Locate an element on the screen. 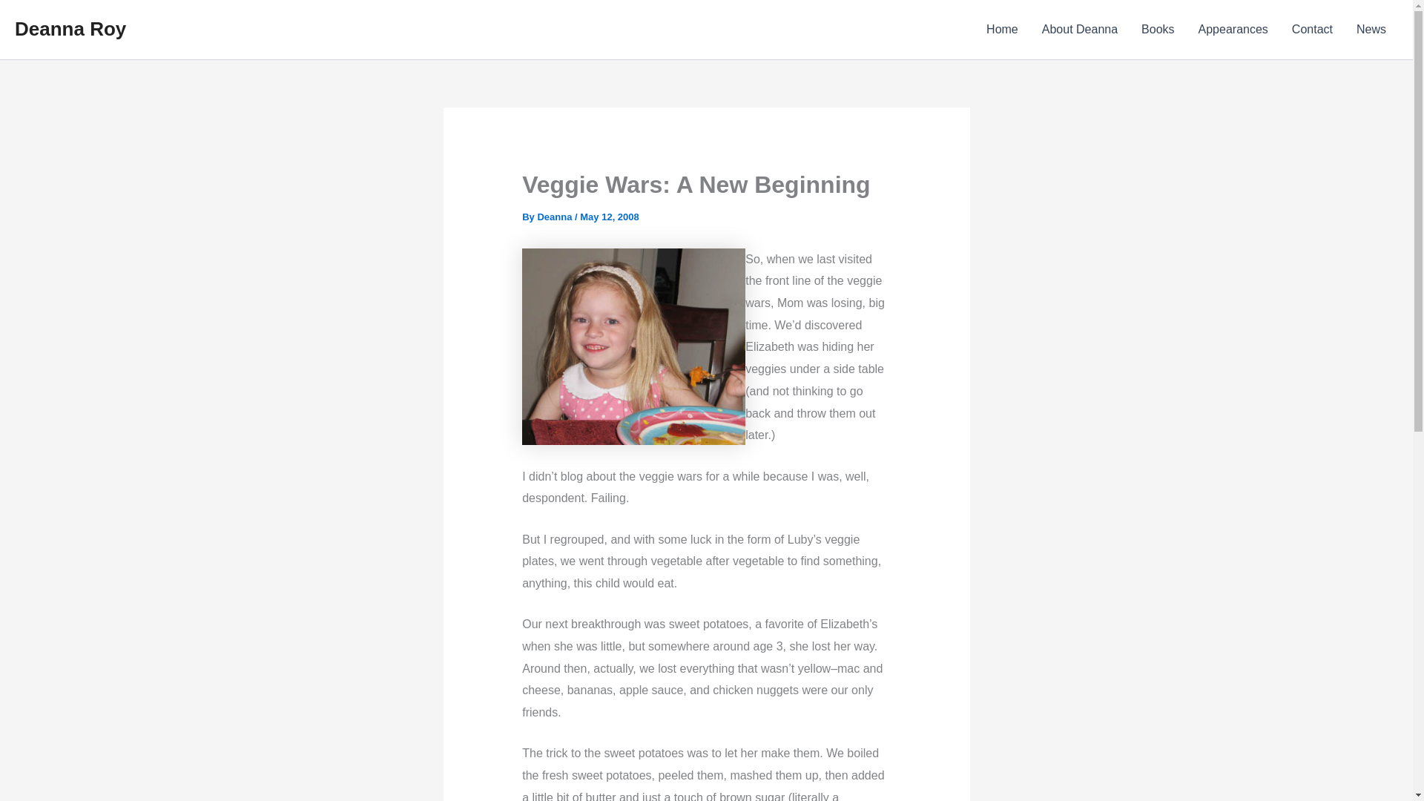 The width and height of the screenshot is (1424, 801). Appearances is located at coordinates (1233, 30).